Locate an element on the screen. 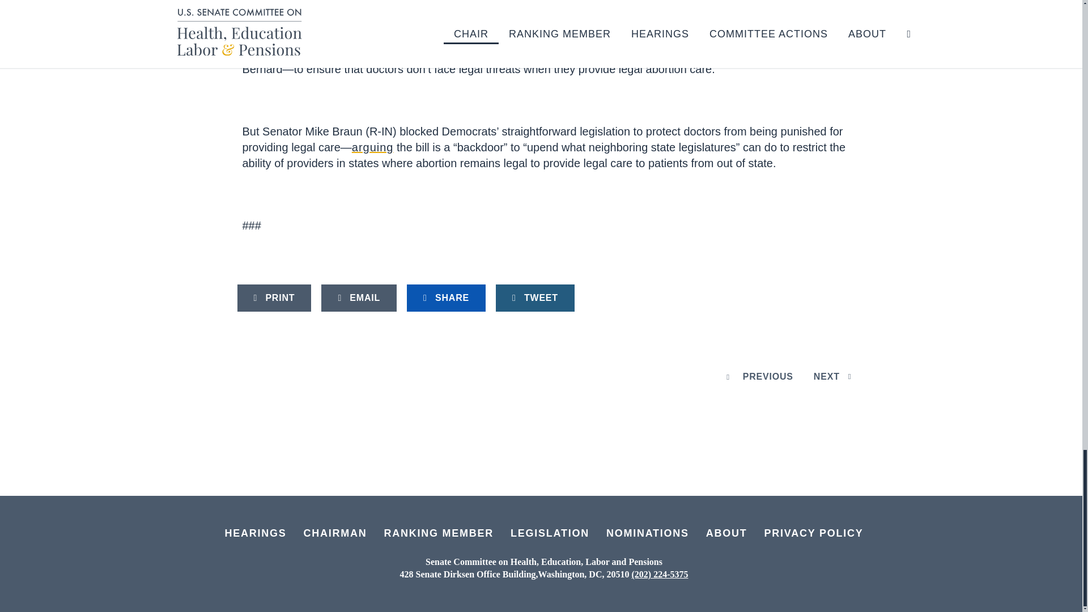 This screenshot has width=1088, height=612. Hearings is located at coordinates (255, 533).